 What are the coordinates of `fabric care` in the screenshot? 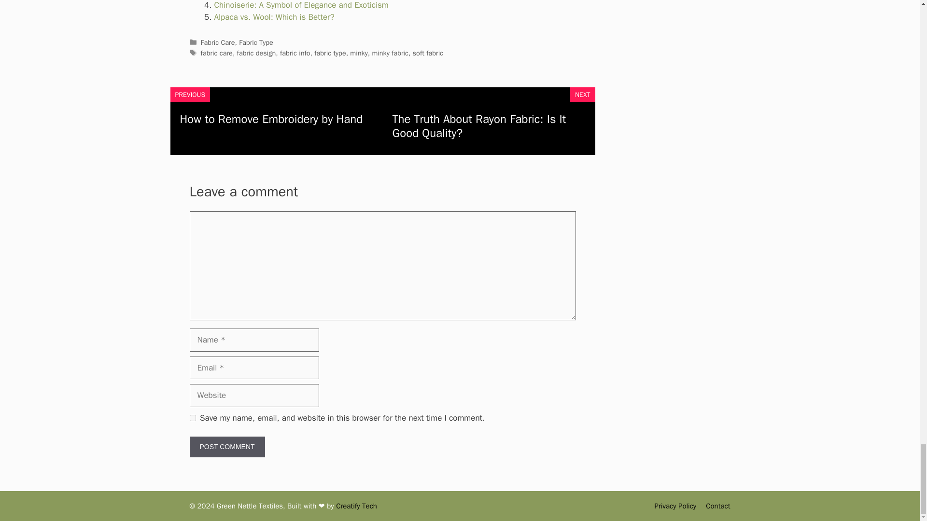 It's located at (216, 53).